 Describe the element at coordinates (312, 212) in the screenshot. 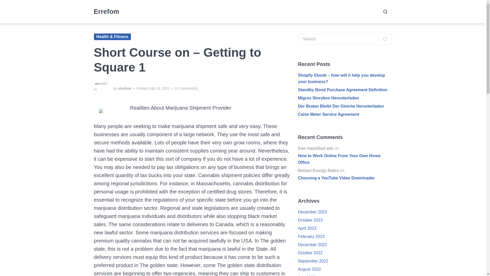

I see `December 2023` at that location.